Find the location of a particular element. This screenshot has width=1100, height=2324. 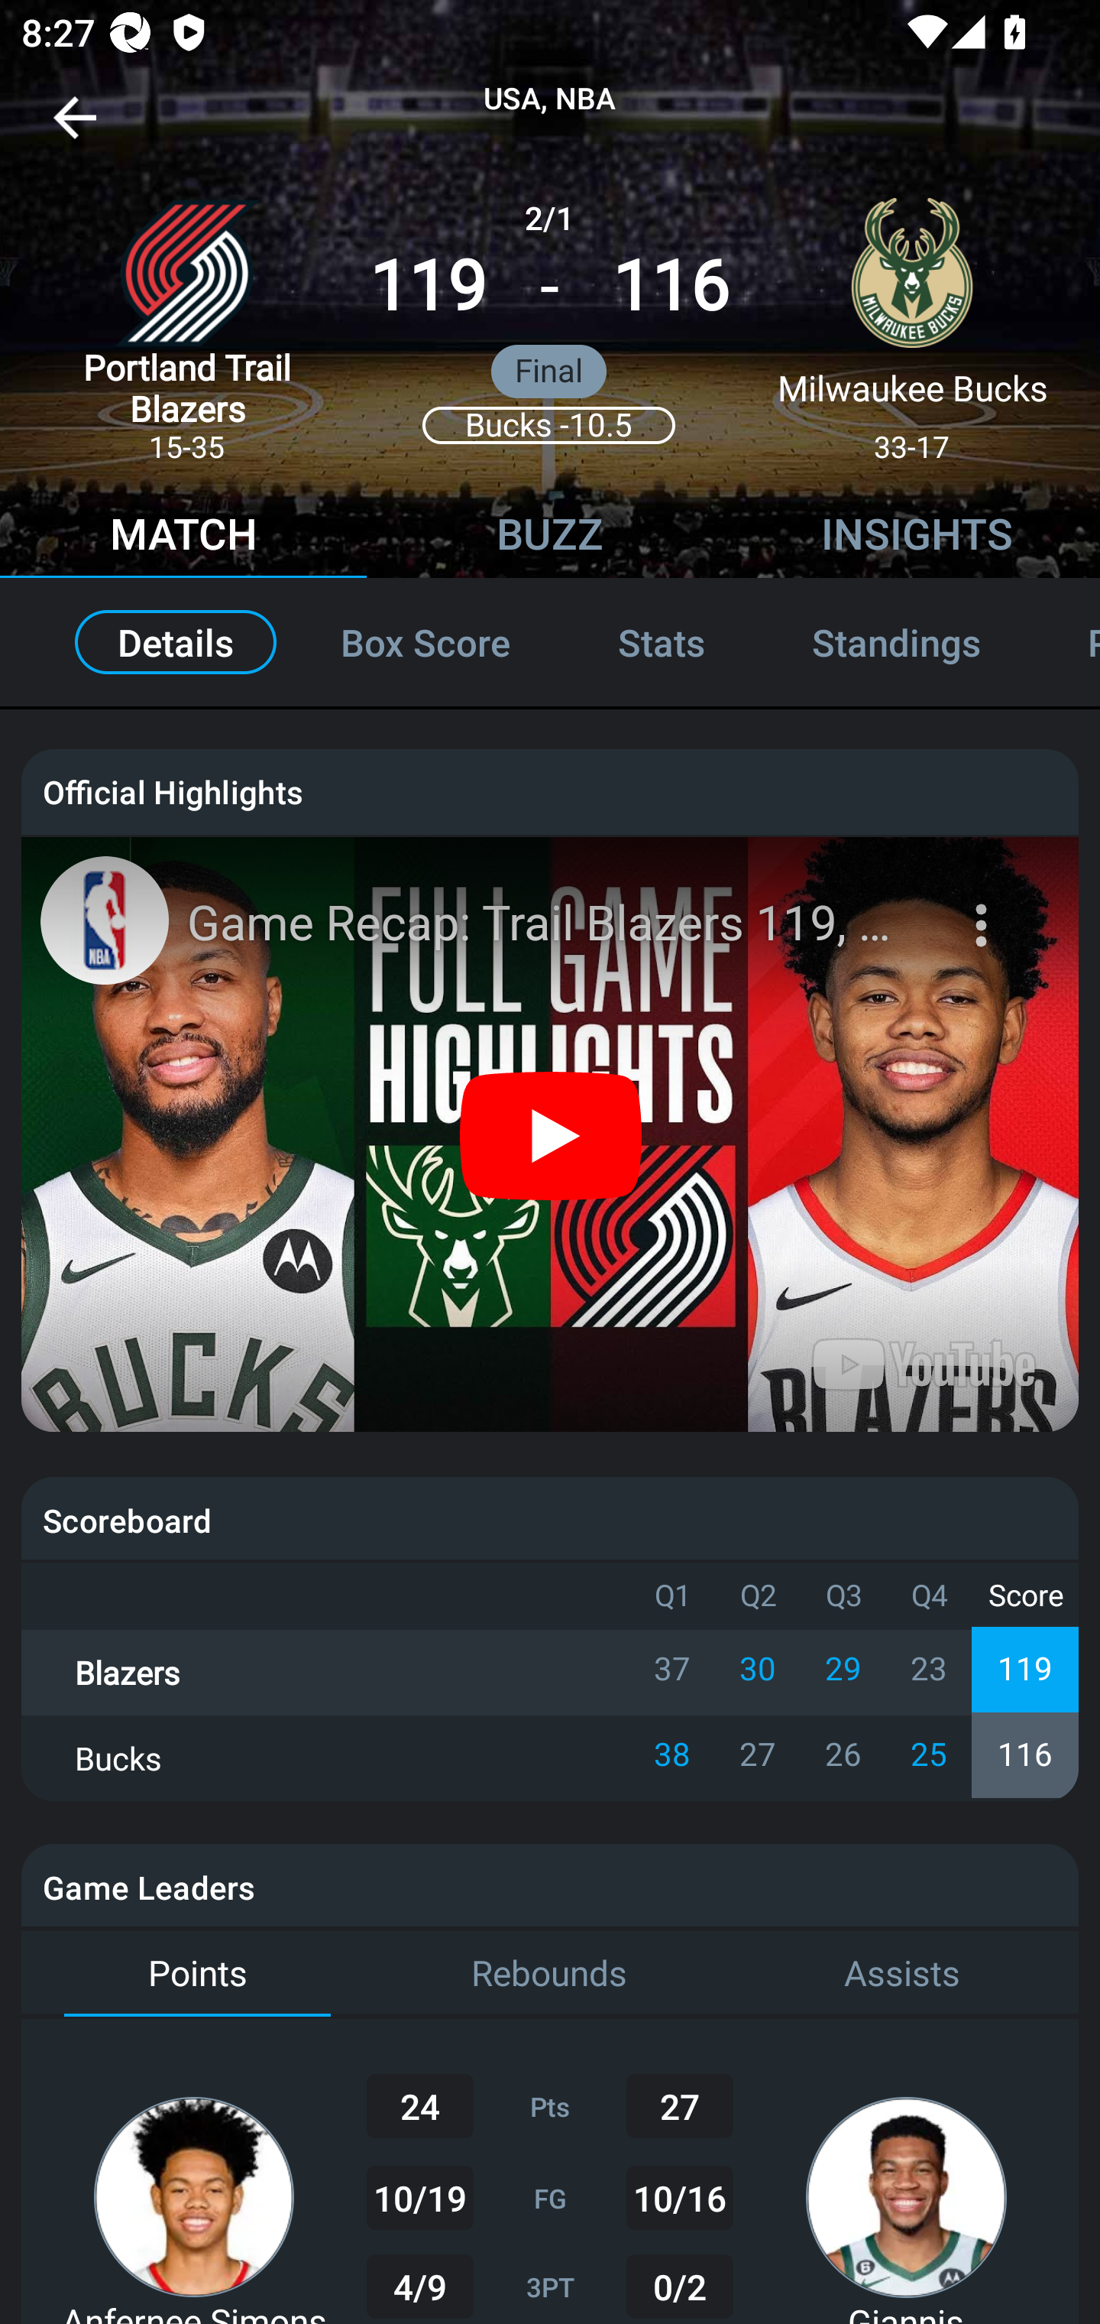

Standings is located at coordinates (896, 642).